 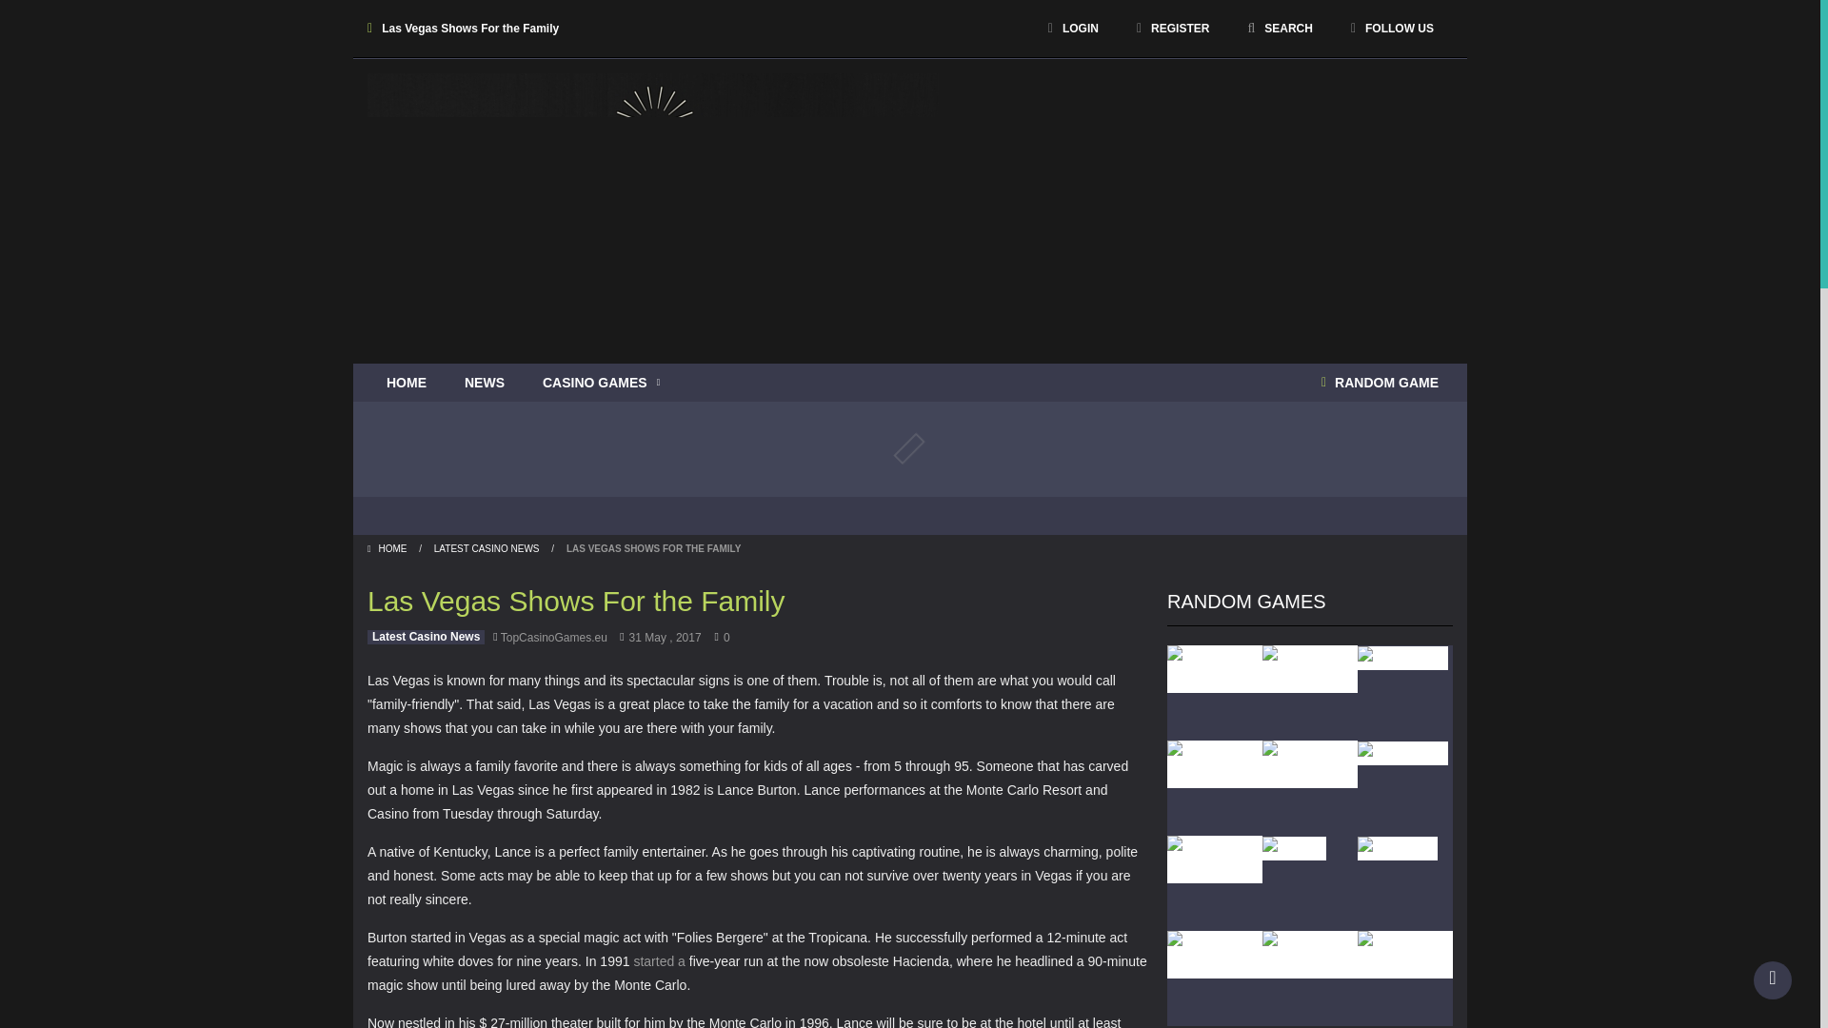 I want to click on Top Casino Games, so click(x=653, y=168).